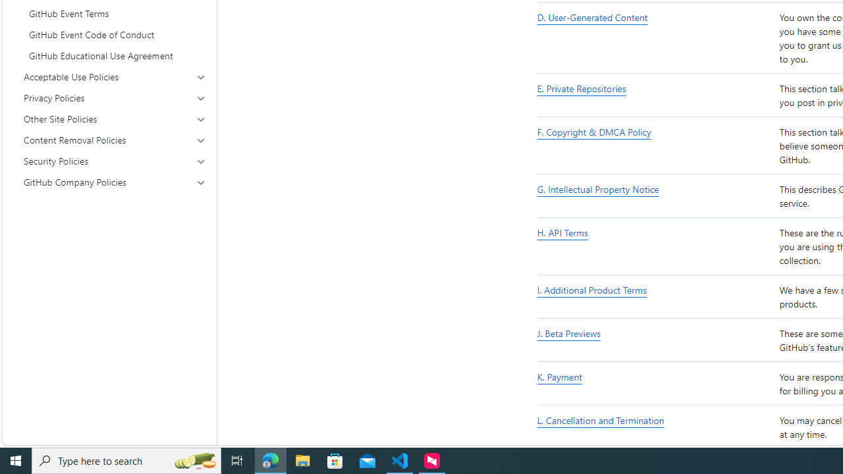  I want to click on E. Private Repositories, so click(656, 96).